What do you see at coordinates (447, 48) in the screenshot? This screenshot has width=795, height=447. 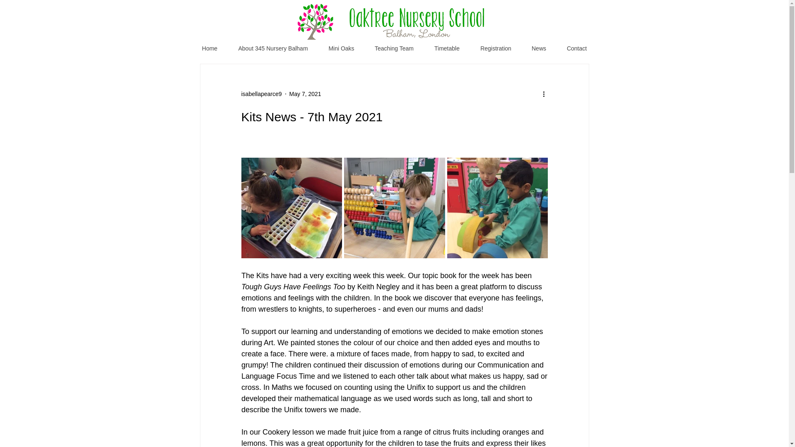 I see `Timetable` at bounding box center [447, 48].